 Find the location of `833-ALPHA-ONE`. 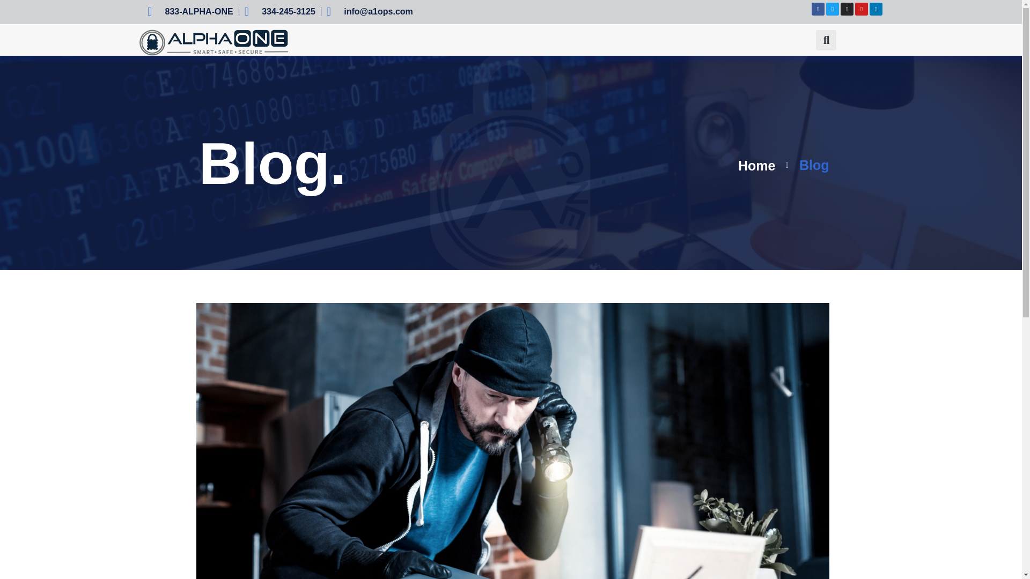

833-ALPHA-ONE is located at coordinates (190, 11).